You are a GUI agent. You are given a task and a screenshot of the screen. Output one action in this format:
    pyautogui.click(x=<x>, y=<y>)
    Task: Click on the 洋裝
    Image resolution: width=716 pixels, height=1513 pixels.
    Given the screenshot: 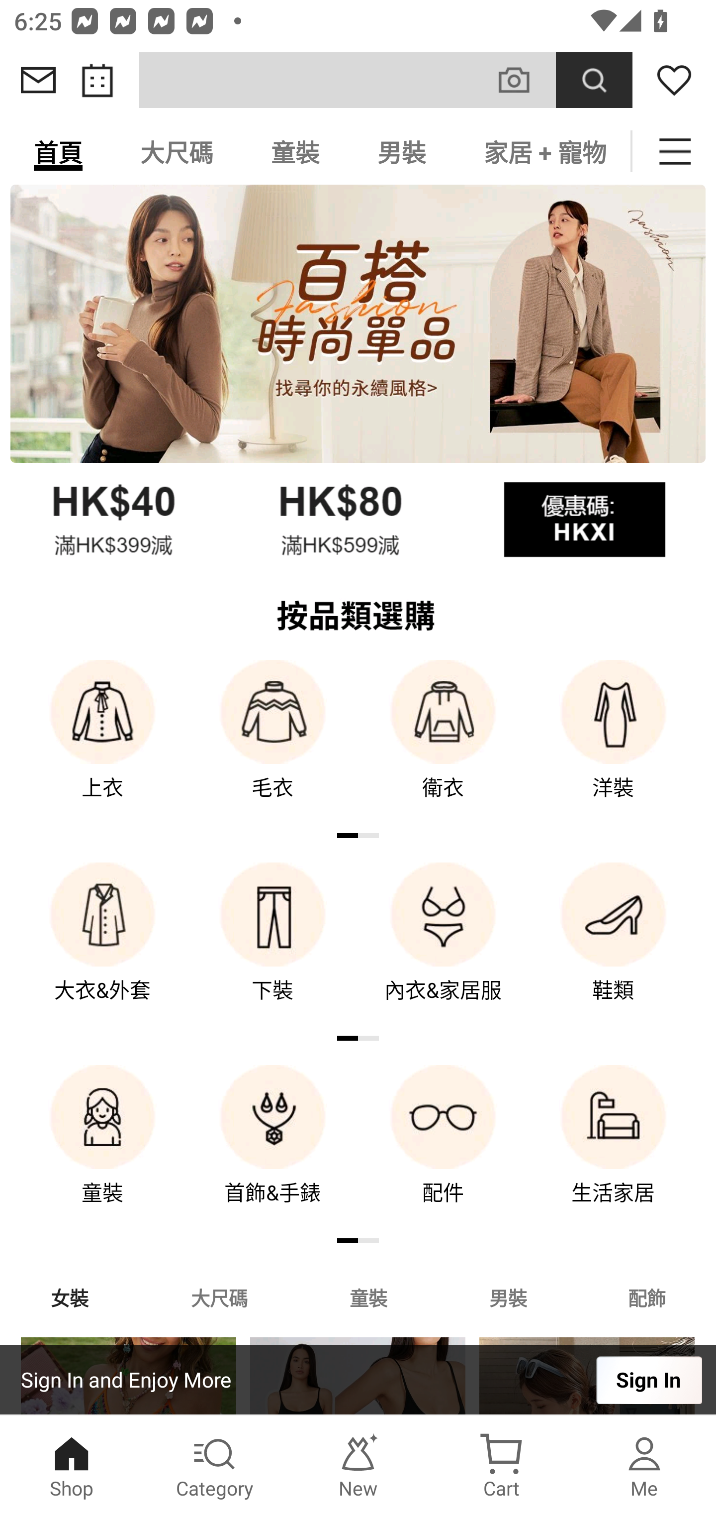 What is the action you would take?
    pyautogui.click(x=614, y=743)
    